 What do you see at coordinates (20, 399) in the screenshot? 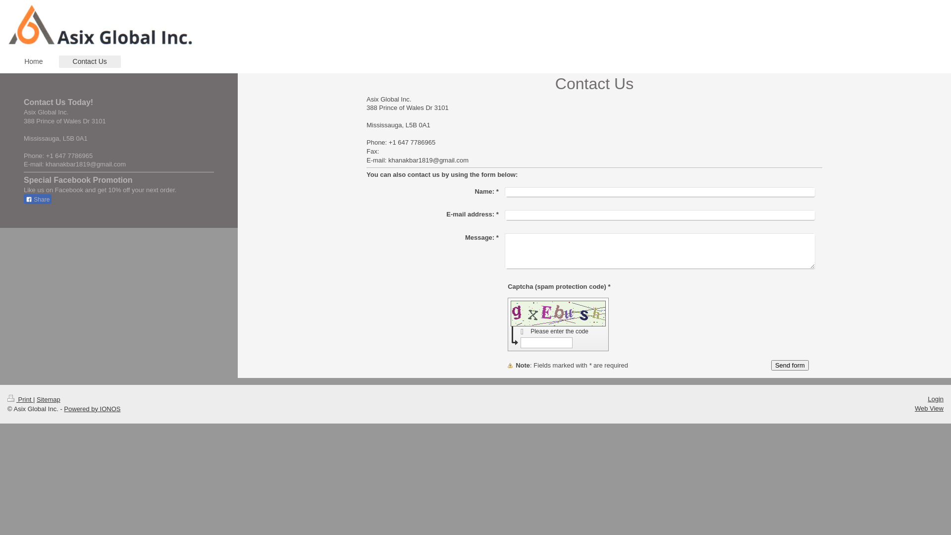
I see `Print` at bounding box center [20, 399].